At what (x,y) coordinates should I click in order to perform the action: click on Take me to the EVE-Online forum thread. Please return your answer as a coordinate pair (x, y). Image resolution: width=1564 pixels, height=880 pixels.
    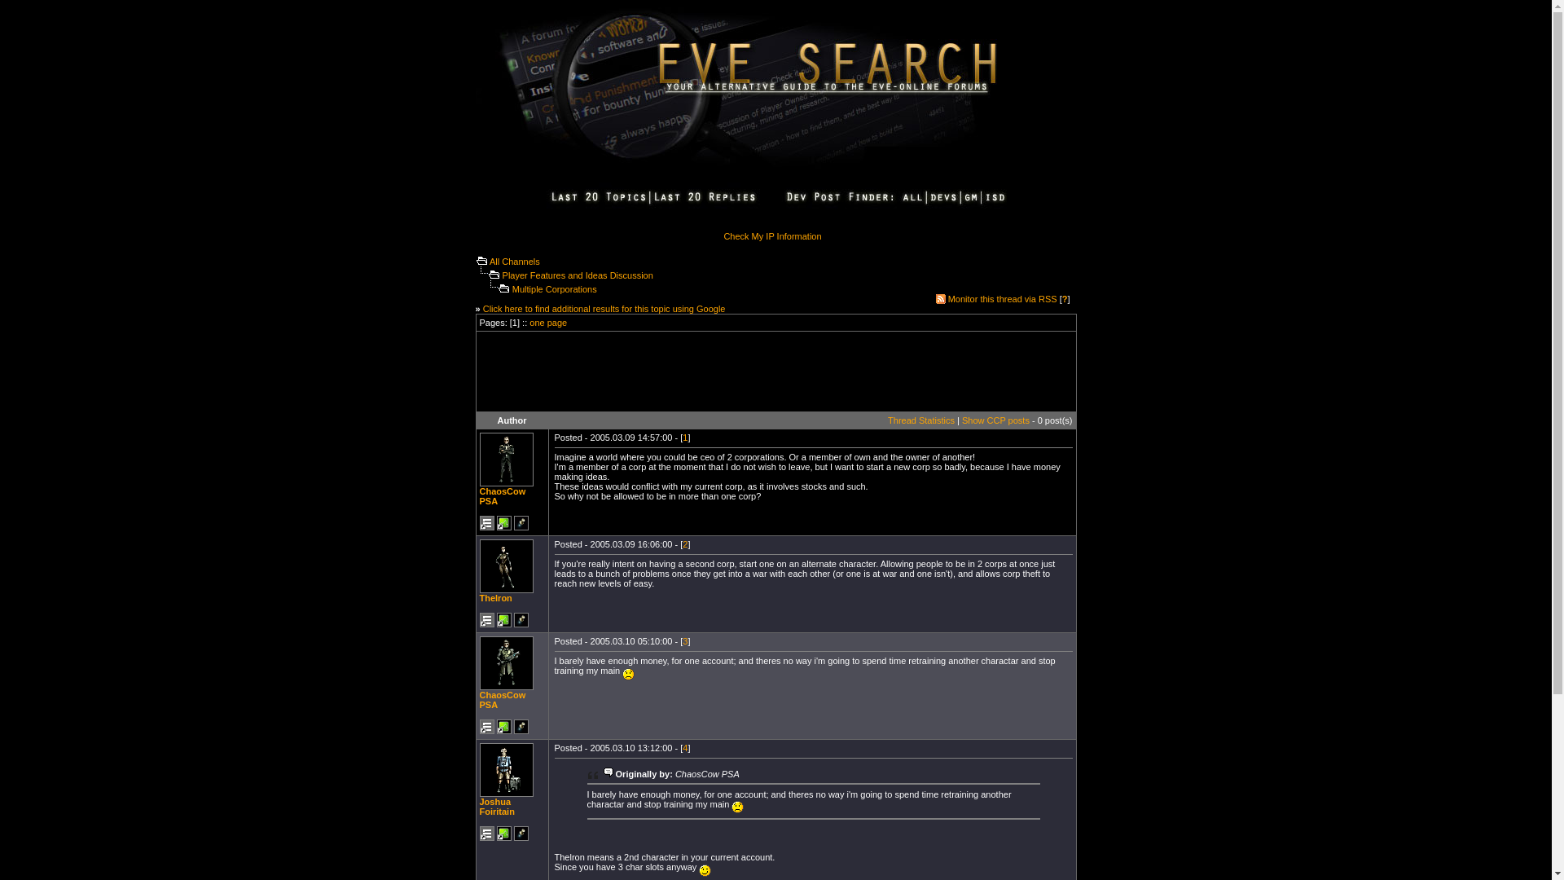
    Looking at the image, I should click on (485, 523).